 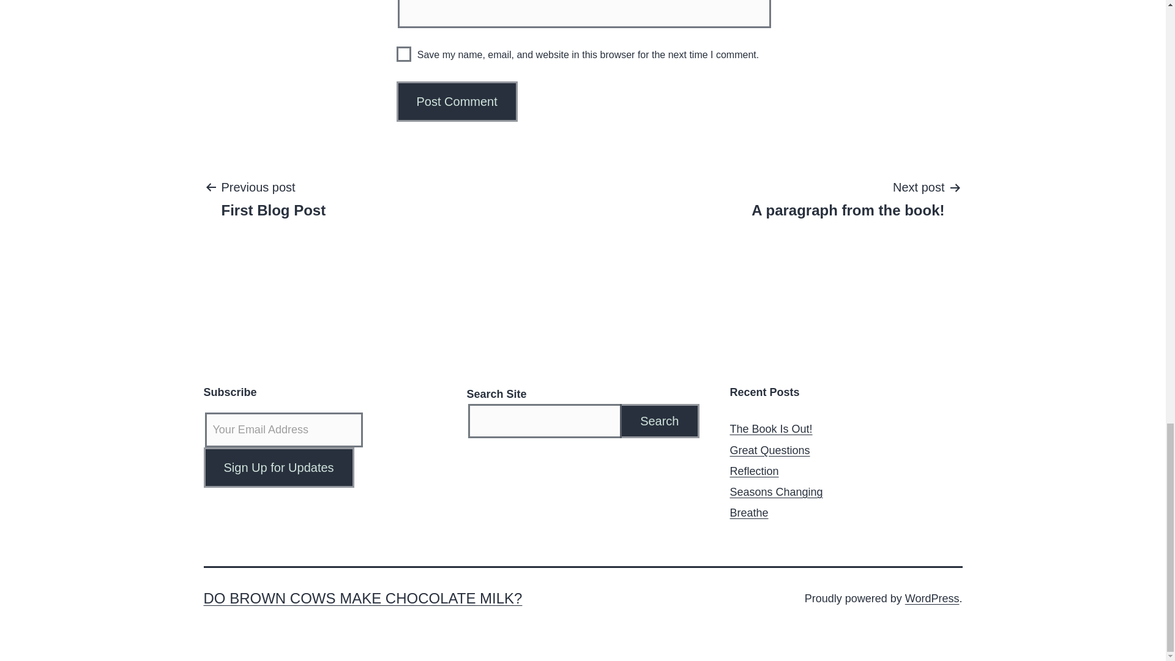 What do you see at coordinates (770, 429) in the screenshot?
I see `Sign Up for Updates` at bounding box center [770, 429].